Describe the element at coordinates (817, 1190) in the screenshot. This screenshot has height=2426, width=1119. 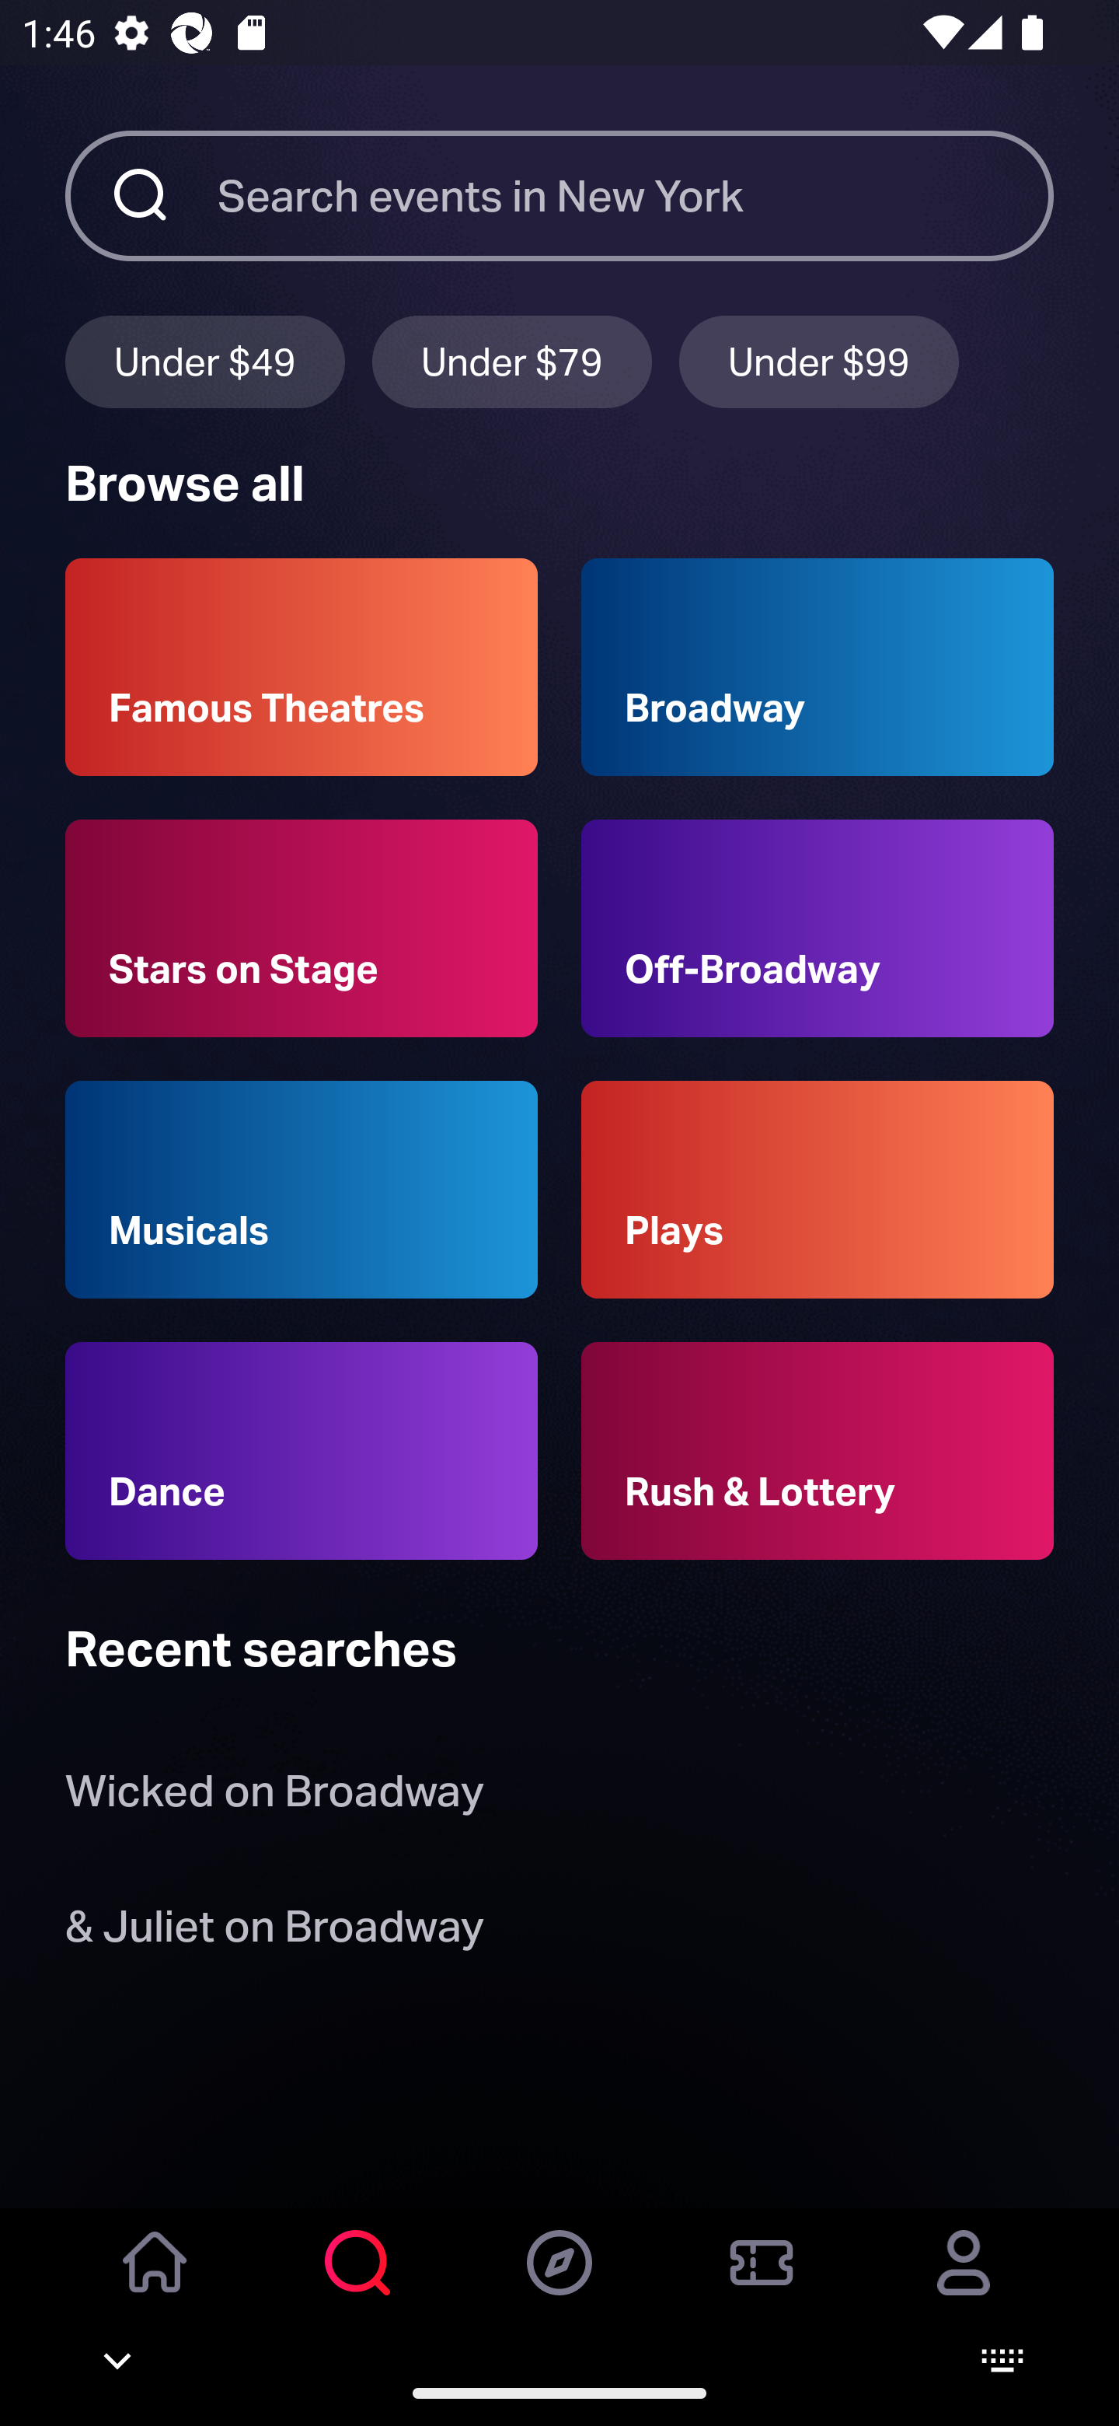
I see `Plays` at that location.